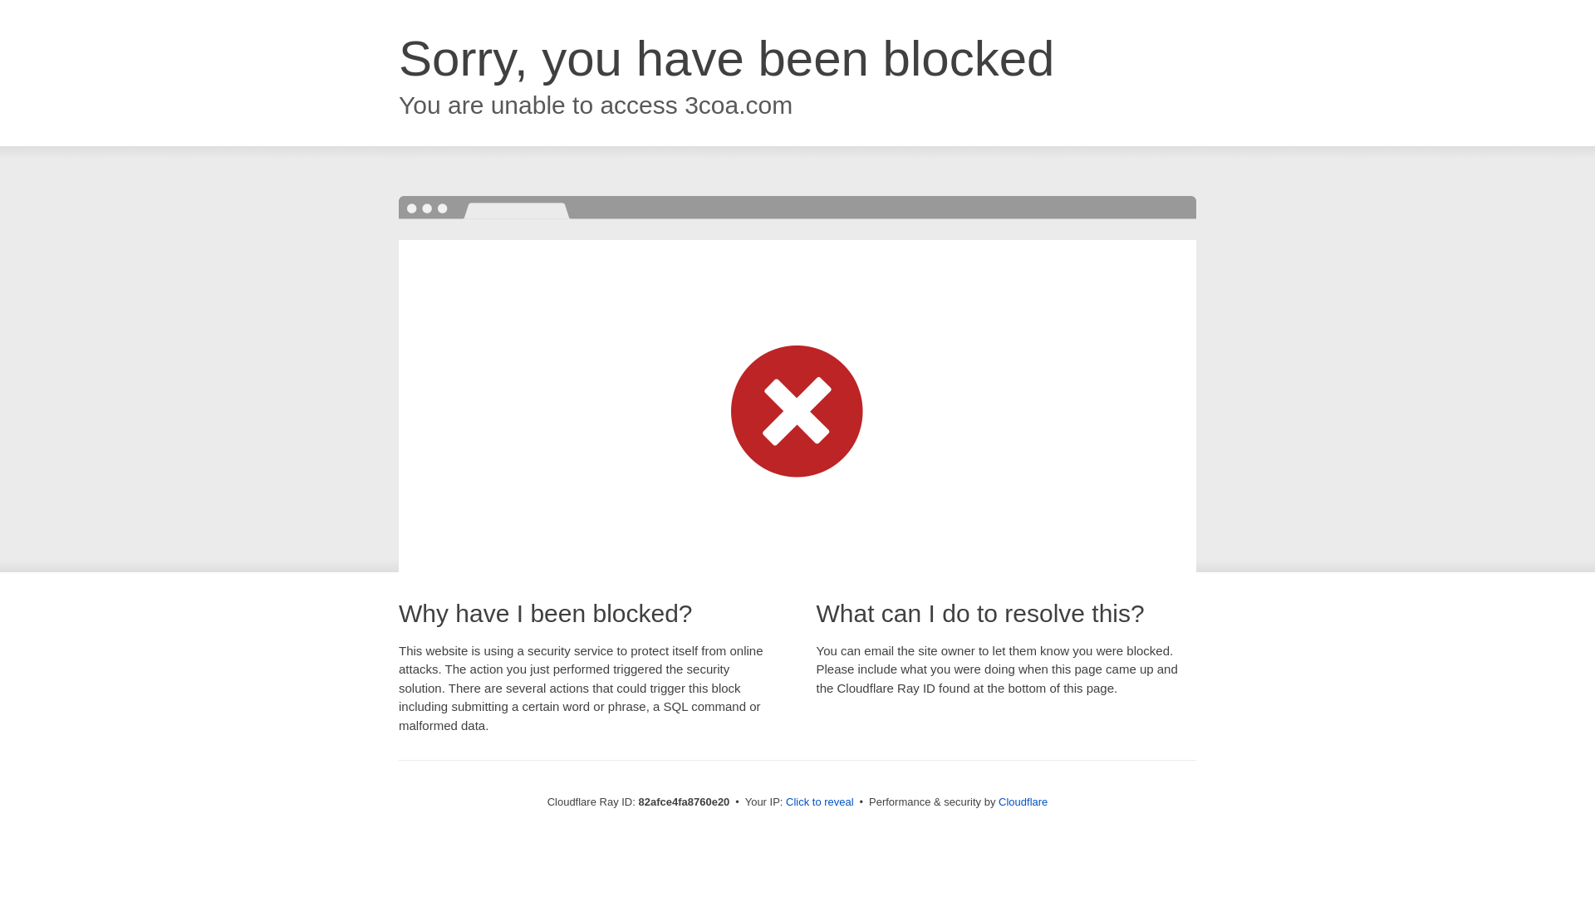  I want to click on Cloudflare, so click(1023, 802).